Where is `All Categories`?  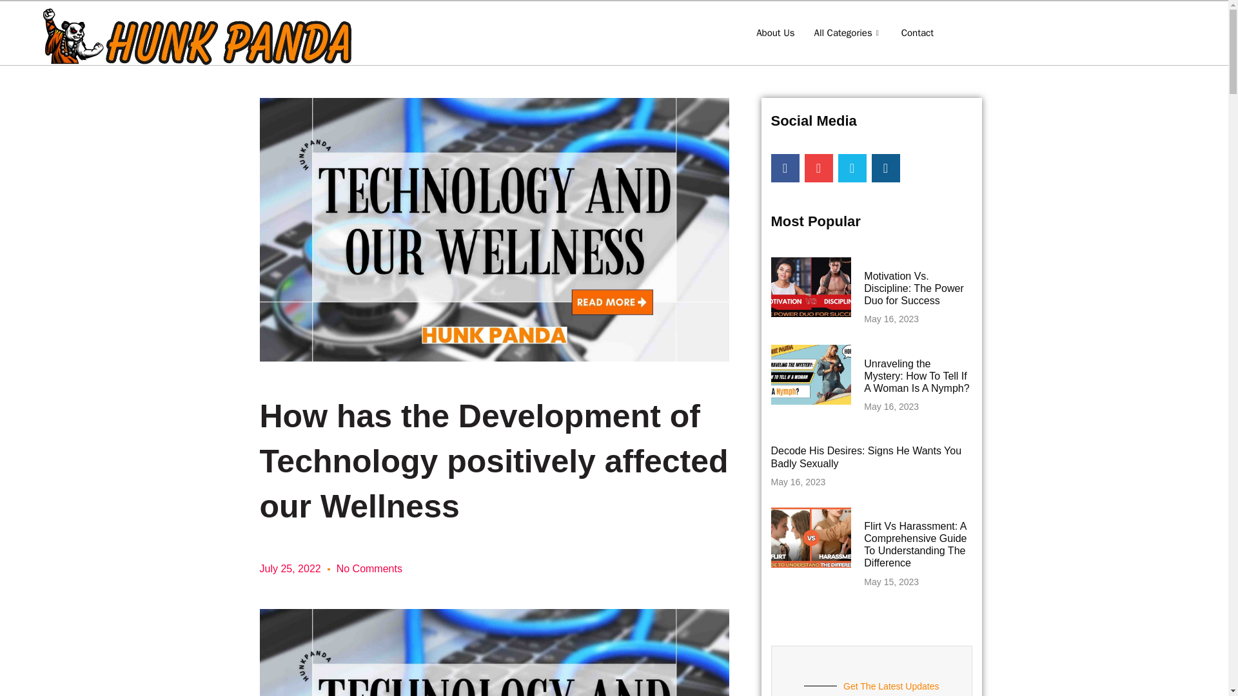
All Categories is located at coordinates (848, 32).